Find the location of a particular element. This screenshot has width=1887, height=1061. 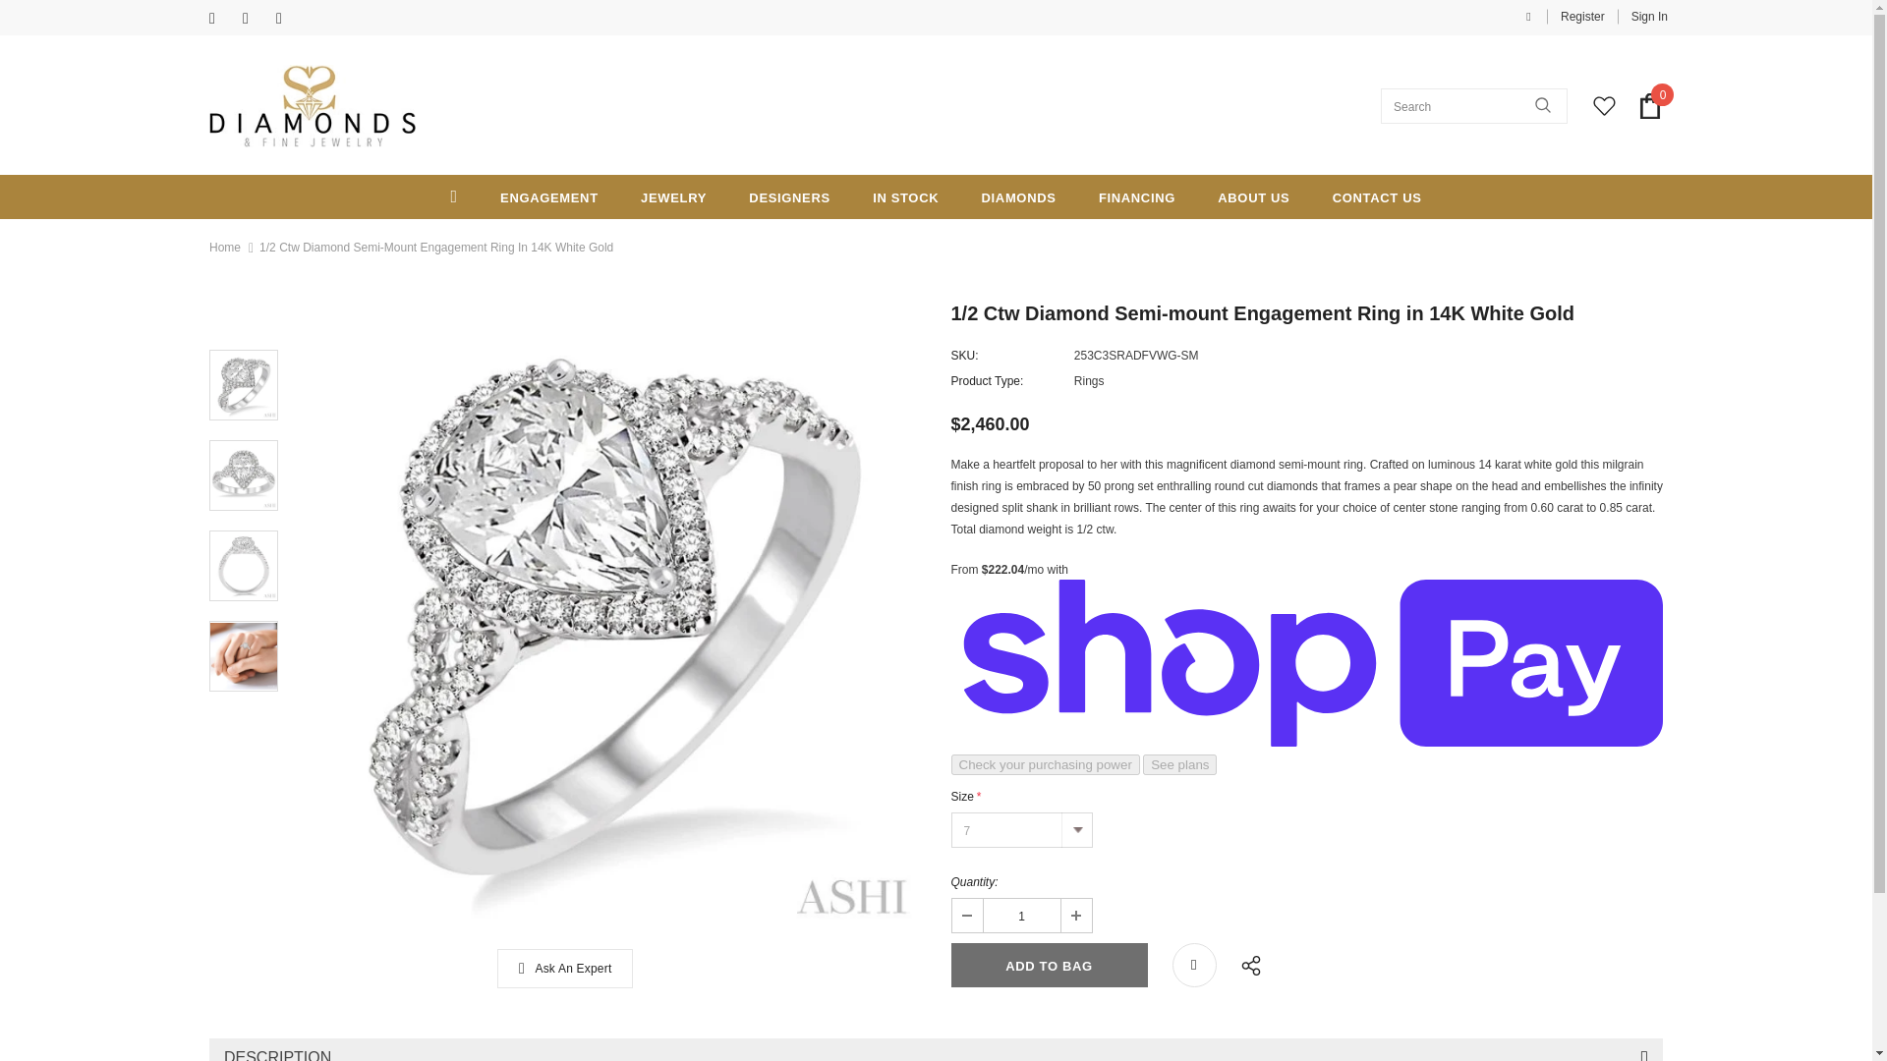

Twitter is located at coordinates (256, 19).